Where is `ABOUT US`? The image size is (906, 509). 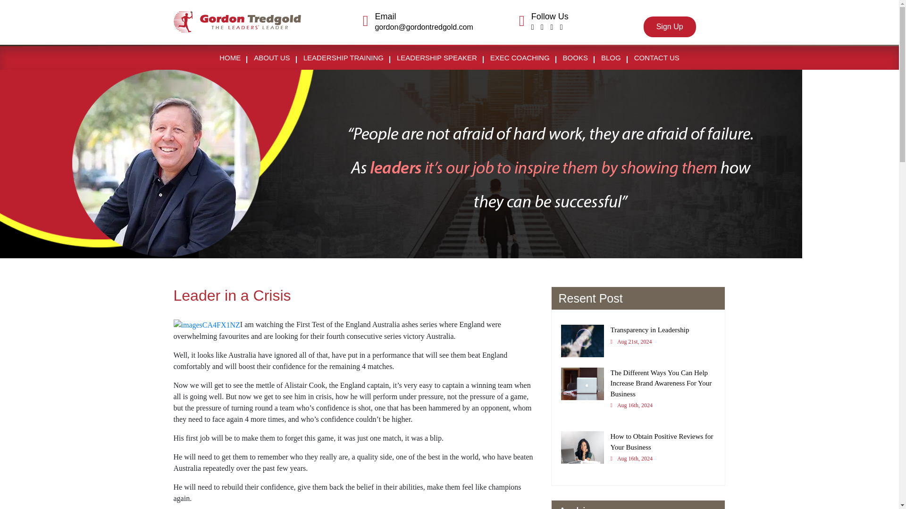 ABOUT US is located at coordinates (638, 339).